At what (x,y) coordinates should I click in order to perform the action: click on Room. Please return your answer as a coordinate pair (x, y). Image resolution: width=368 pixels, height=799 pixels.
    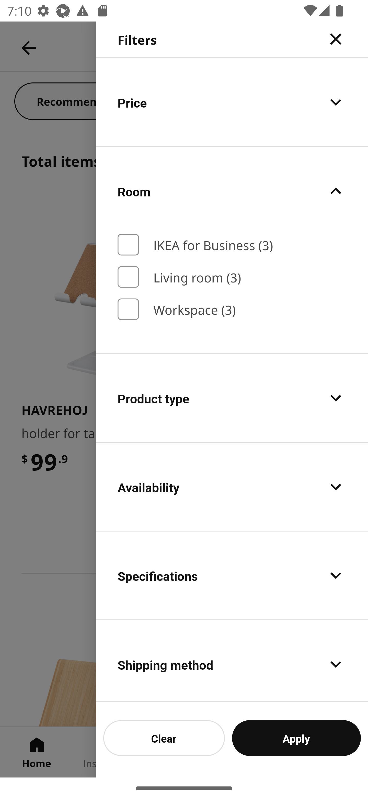
    Looking at the image, I should click on (232, 191).